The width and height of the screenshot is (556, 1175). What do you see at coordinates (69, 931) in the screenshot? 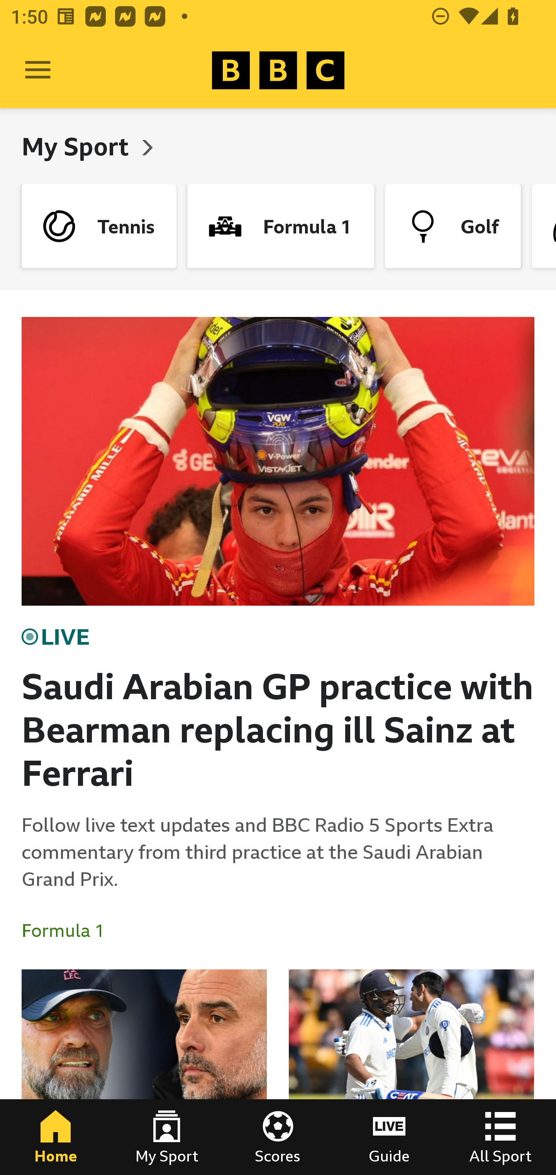
I see `Formula 1 In the section Formula 1` at bounding box center [69, 931].